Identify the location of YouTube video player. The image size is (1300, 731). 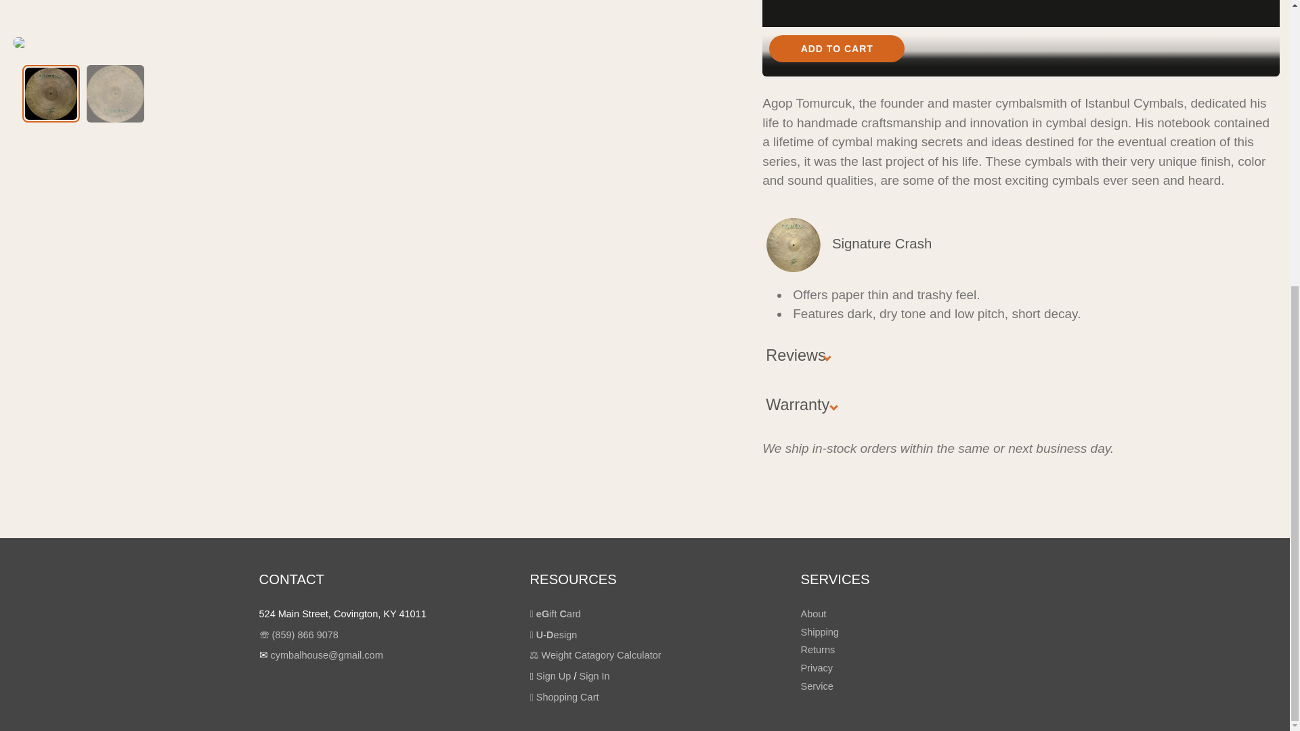
(1020, 39).